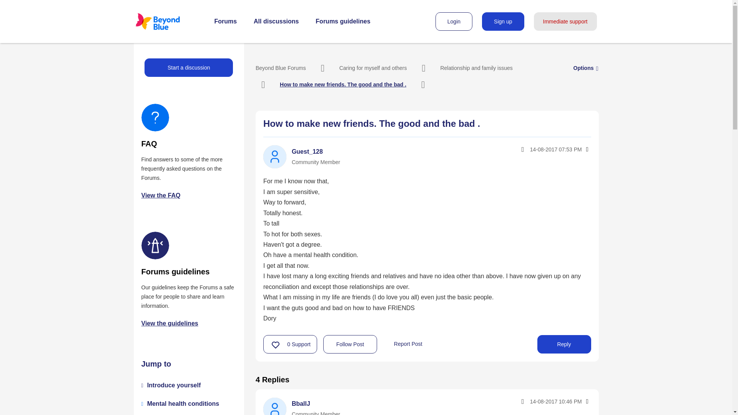  What do you see at coordinates (161, 195) in the screenshot?
I see `View the FAQ` at bounding box center [161, 195].